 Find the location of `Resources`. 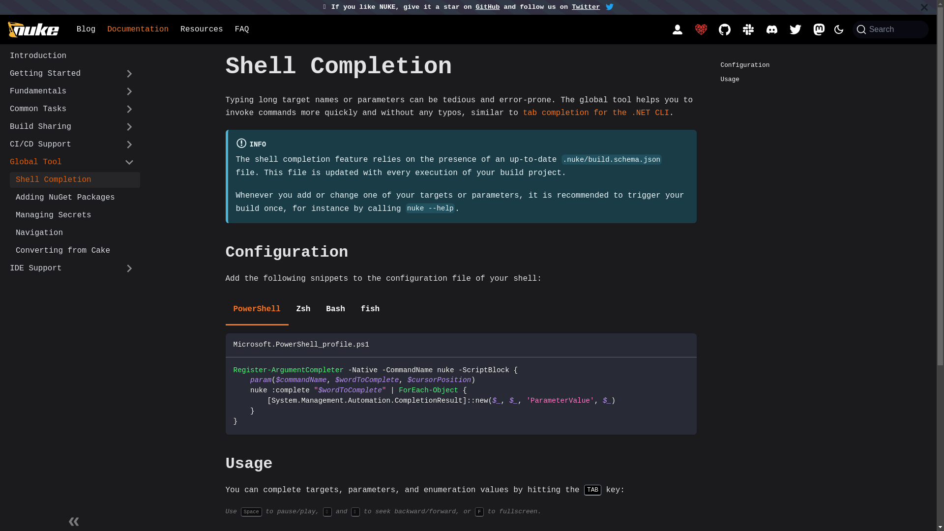

Resources is located at coordinates (202, 29).